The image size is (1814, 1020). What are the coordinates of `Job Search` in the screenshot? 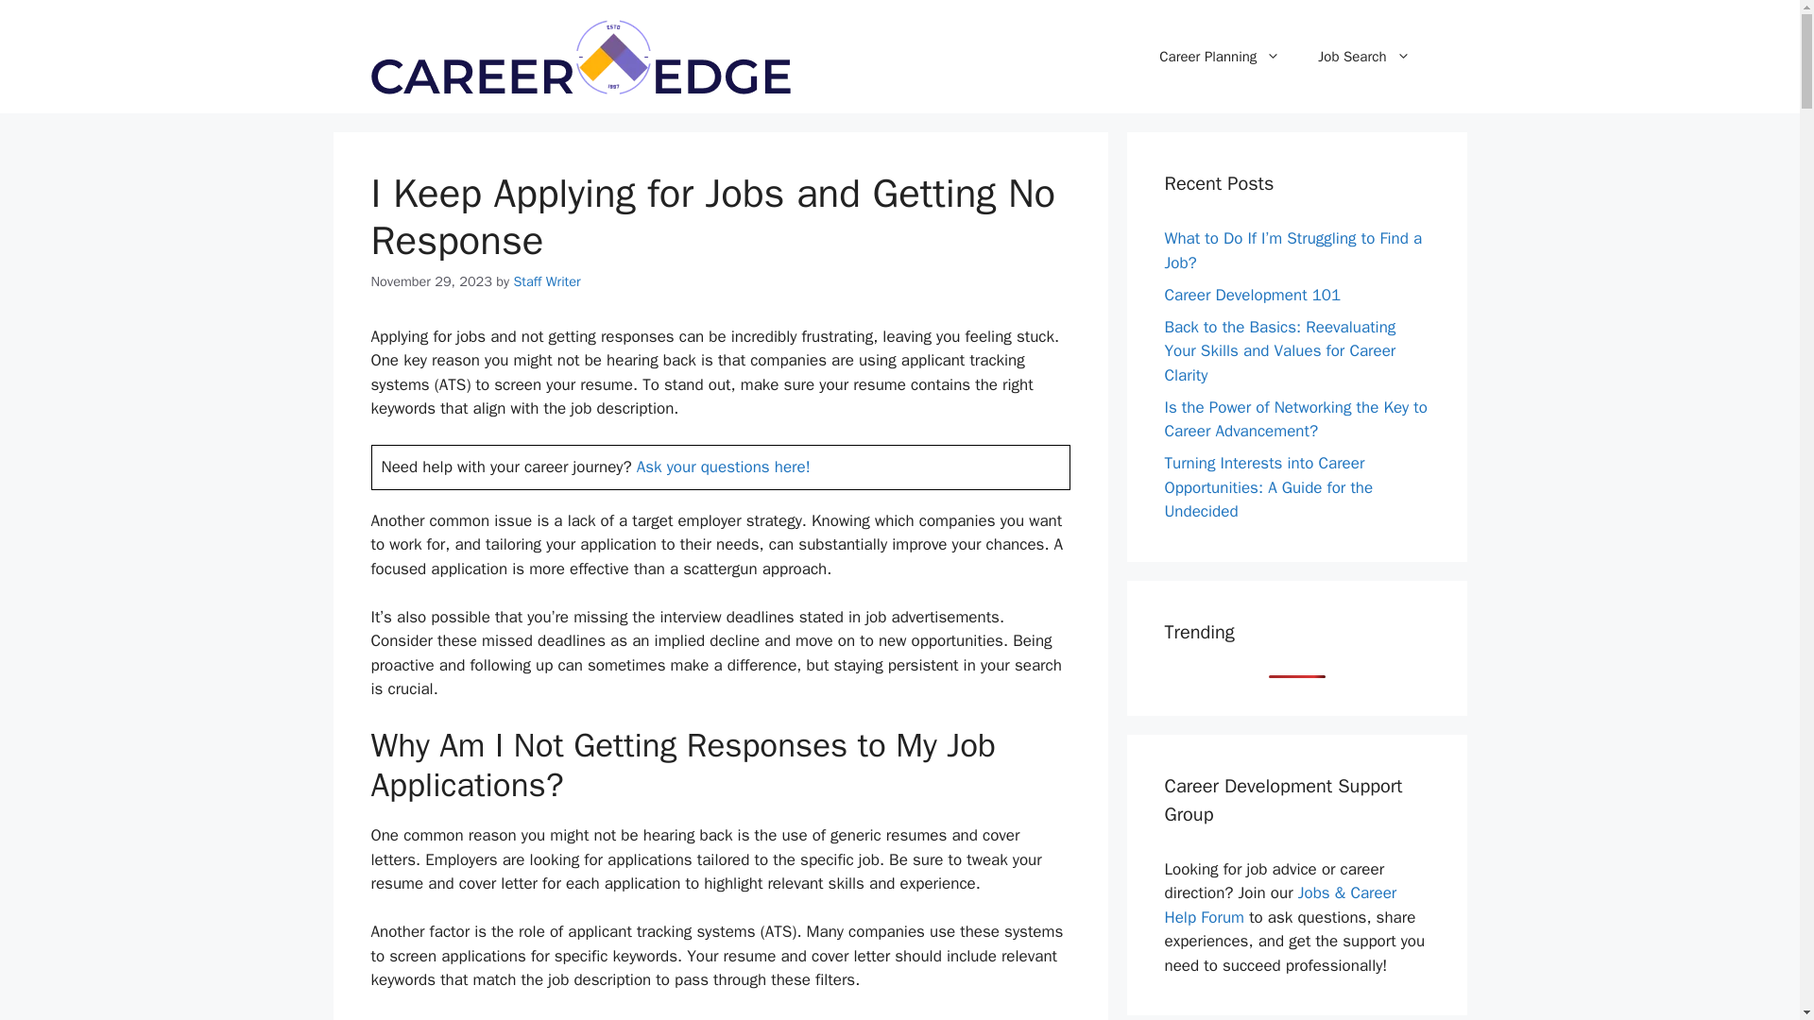 It's located at (1363, 57).